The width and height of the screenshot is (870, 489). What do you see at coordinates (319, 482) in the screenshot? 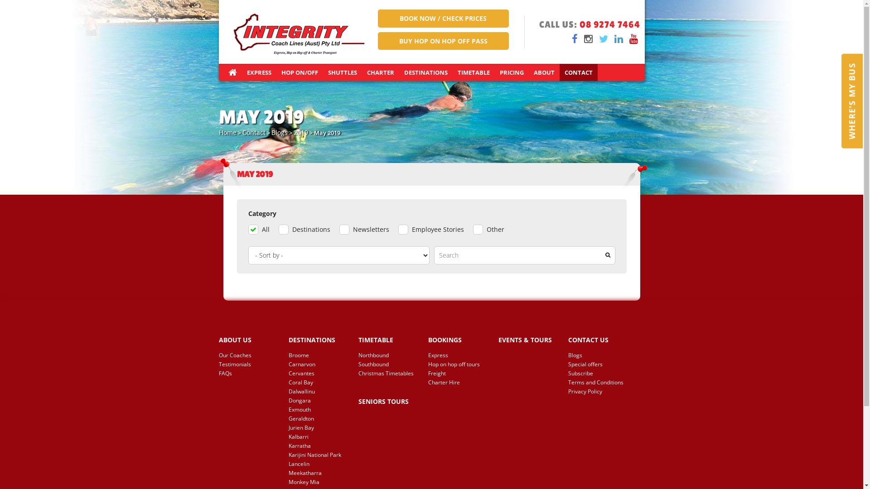
I see `Monkey Mia` at bounding box center [319, 482].